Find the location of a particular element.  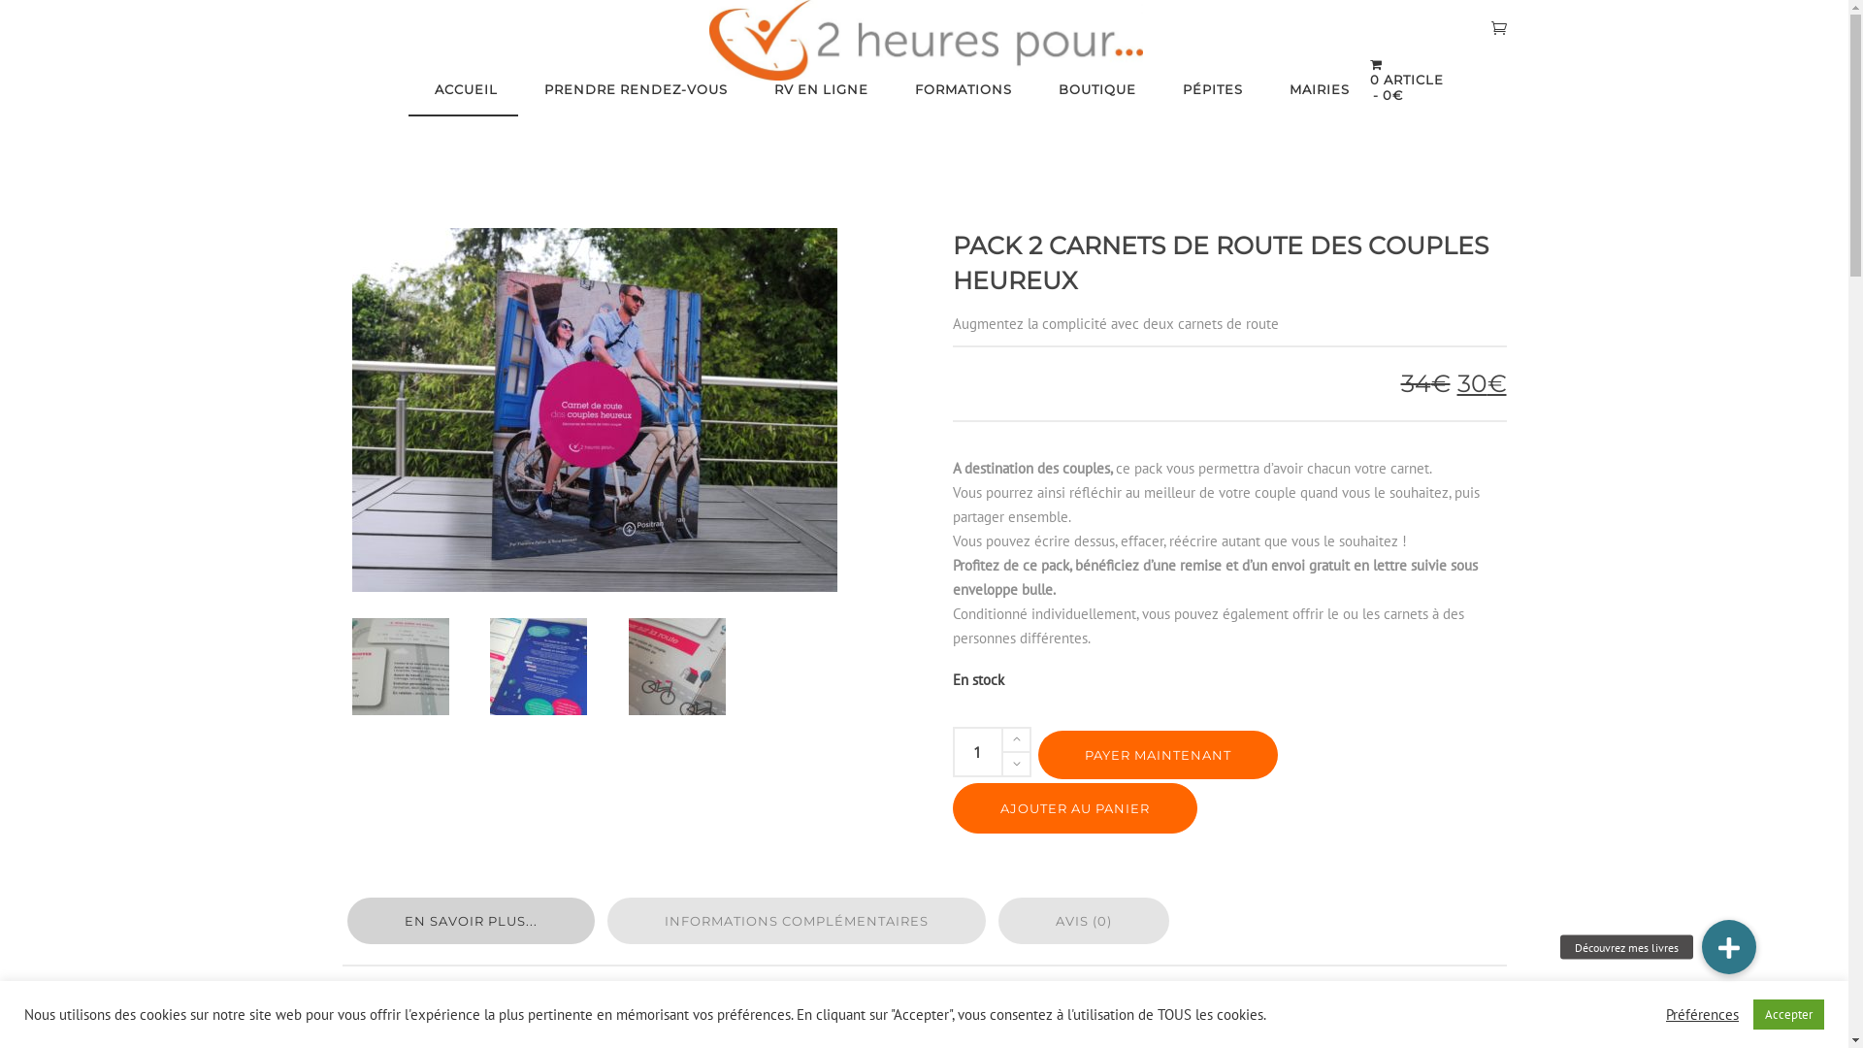

Facebook is located at coordinates (1824, 501).